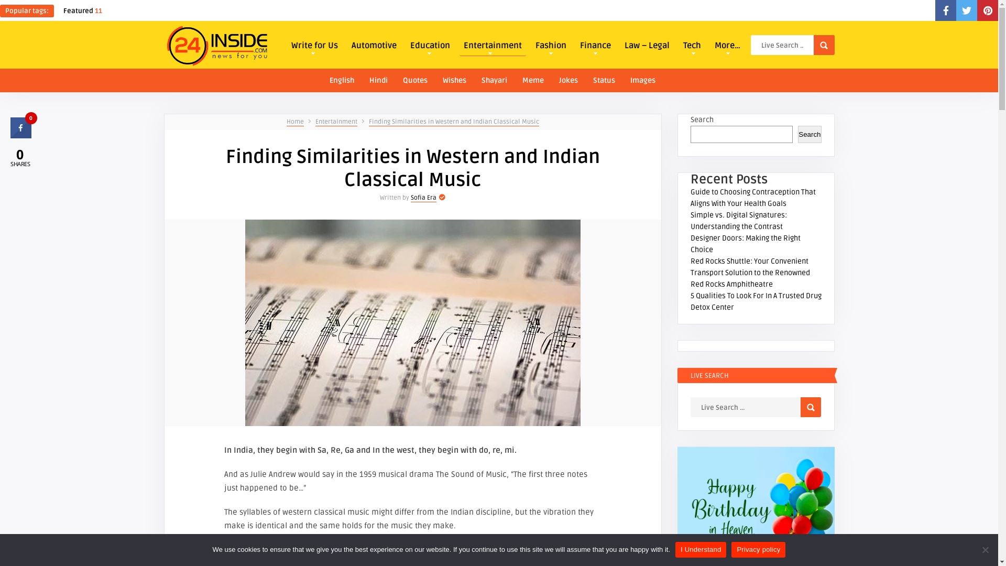 The height and width of the screenshot is (566, 1006). Describe the element at coordinates (595, 45) in the screenshot. I see `Finance` at that location.